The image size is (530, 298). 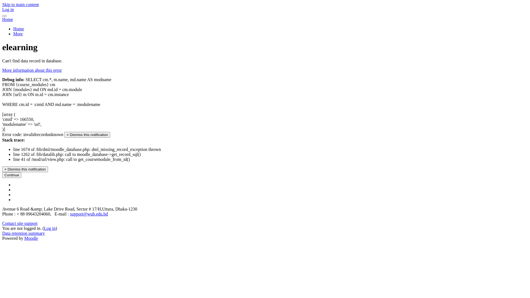 What do you see at coordinates (20, 223) in the screenshot?
I see `Contact site support` at bounding box center [20, 223].